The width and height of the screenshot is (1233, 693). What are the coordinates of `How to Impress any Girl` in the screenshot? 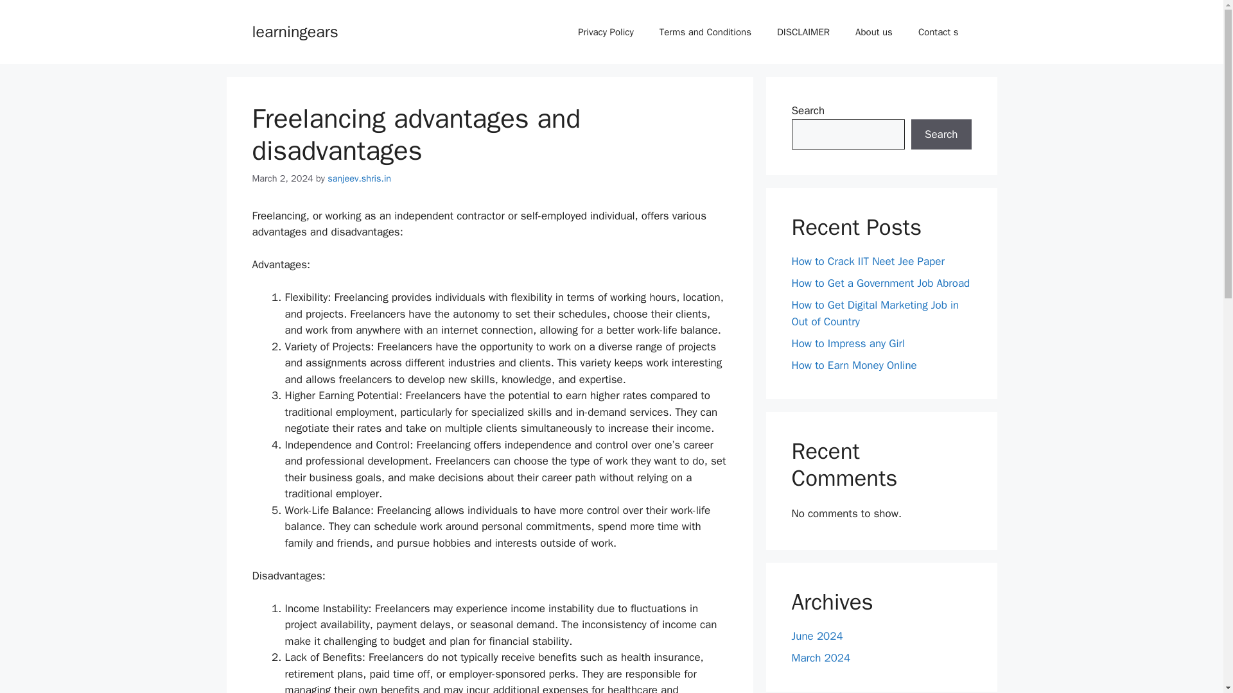 It's located at (848, 343).